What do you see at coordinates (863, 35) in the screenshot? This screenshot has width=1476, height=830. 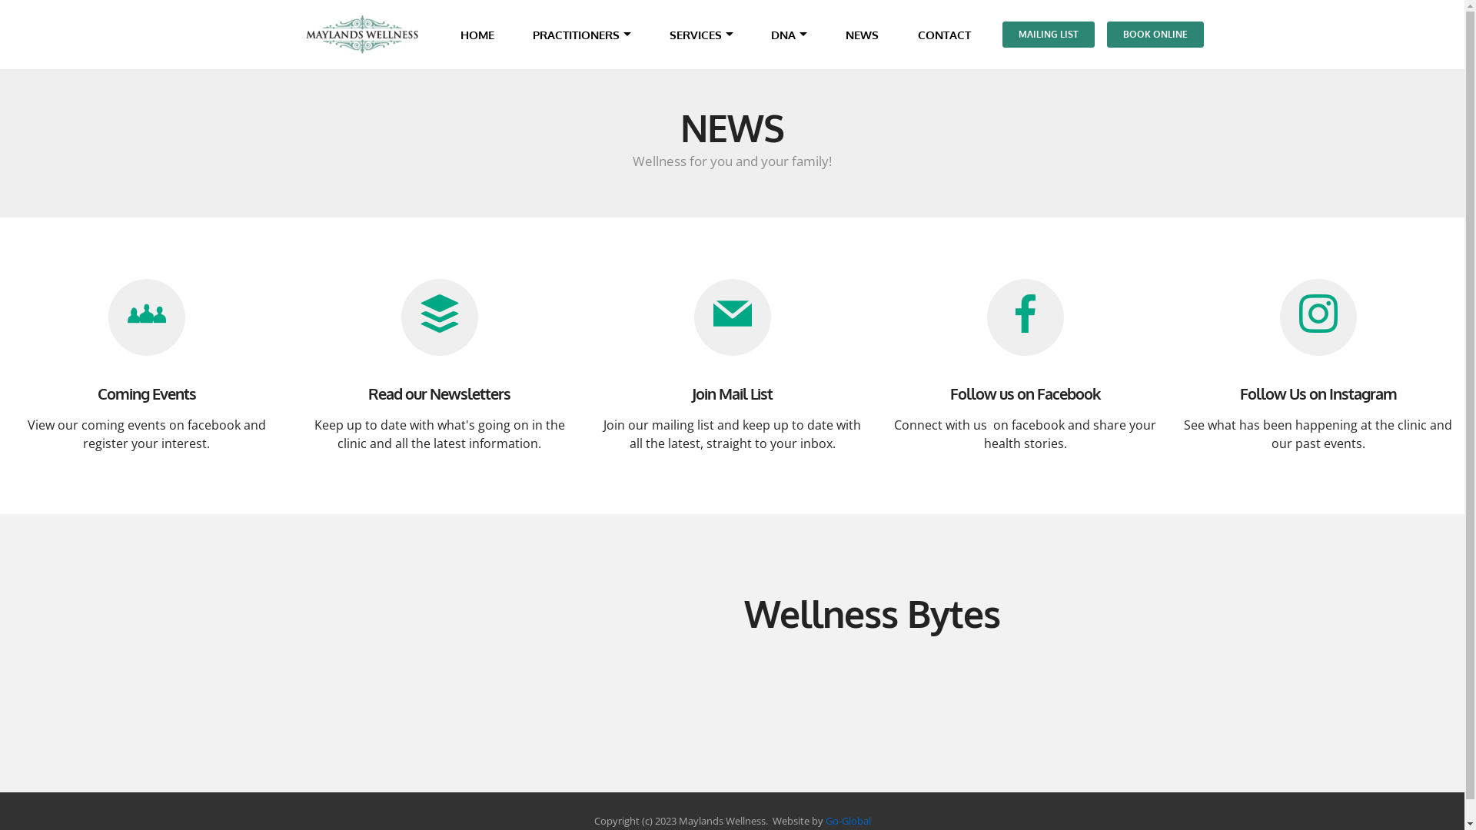 I see `NEWS` at bounding box center [863, 35].